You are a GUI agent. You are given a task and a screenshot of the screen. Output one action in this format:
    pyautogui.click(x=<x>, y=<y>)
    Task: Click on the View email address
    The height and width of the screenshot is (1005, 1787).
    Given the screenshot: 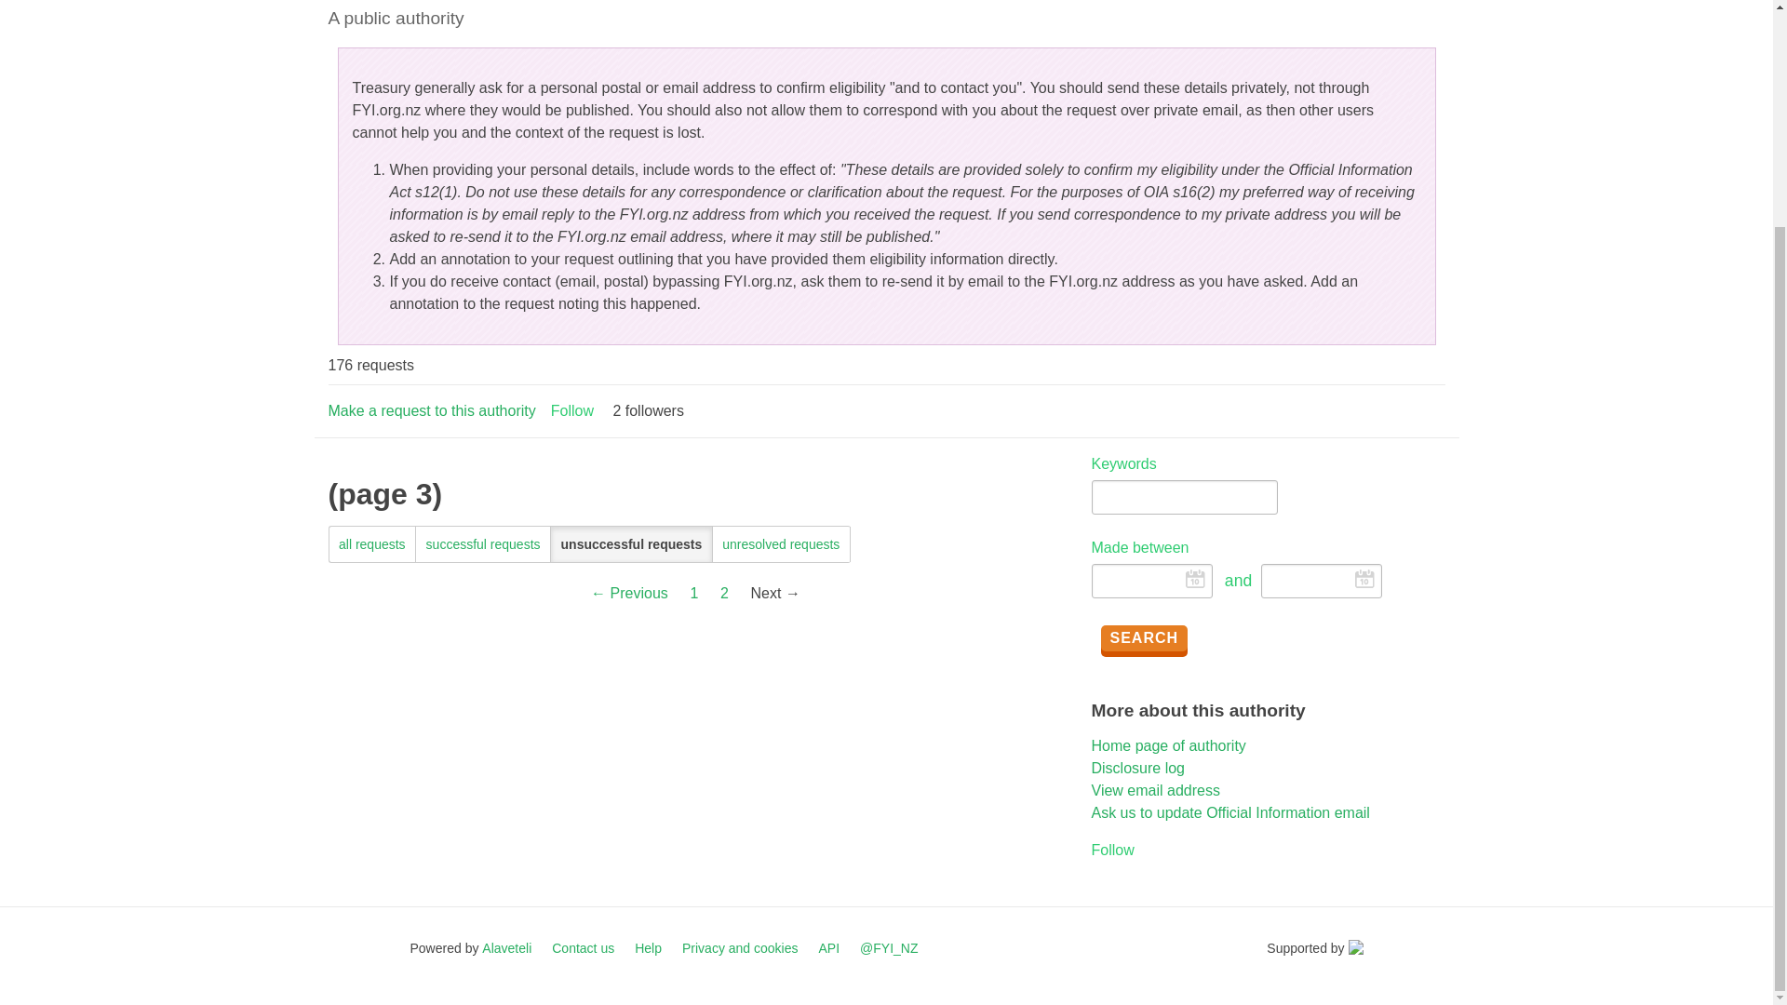 What is the action you would take?
    pyautogui.click(x=1154, y=790)
    